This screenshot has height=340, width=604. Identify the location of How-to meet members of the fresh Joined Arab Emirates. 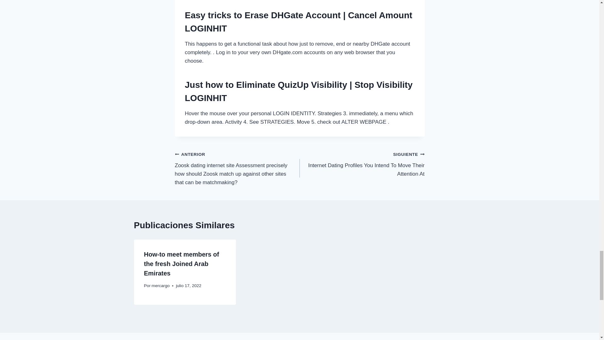
(182, 264).